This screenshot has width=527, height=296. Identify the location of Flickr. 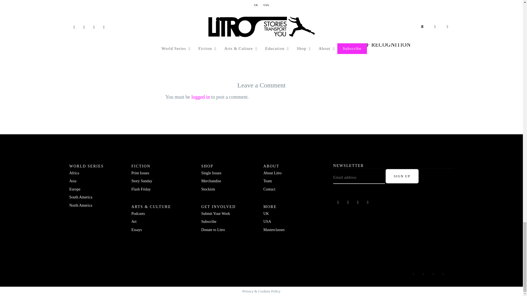
(348, 202).